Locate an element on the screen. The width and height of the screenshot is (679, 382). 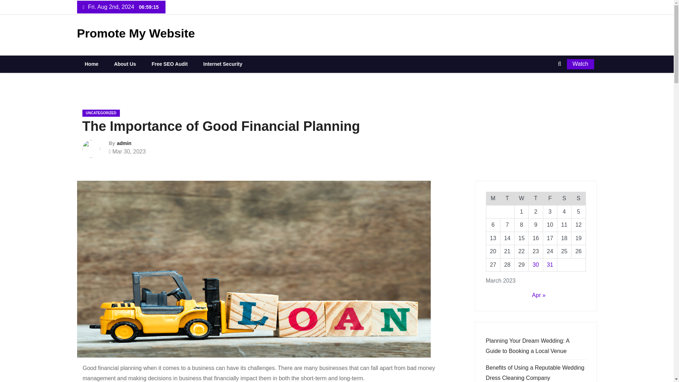
Watch is located at coordinates (581, 64).